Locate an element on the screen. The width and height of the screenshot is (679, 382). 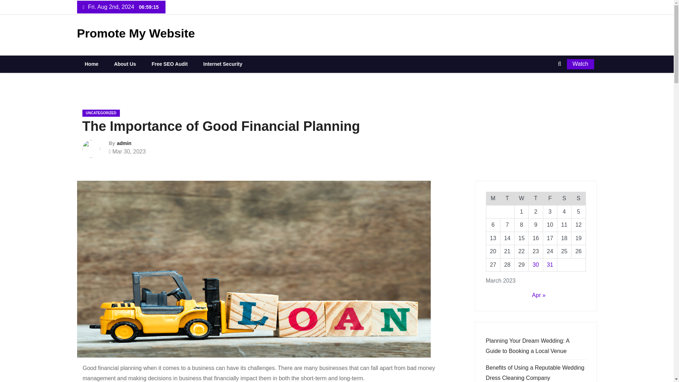
Watch is located at coordinates (581, 64).